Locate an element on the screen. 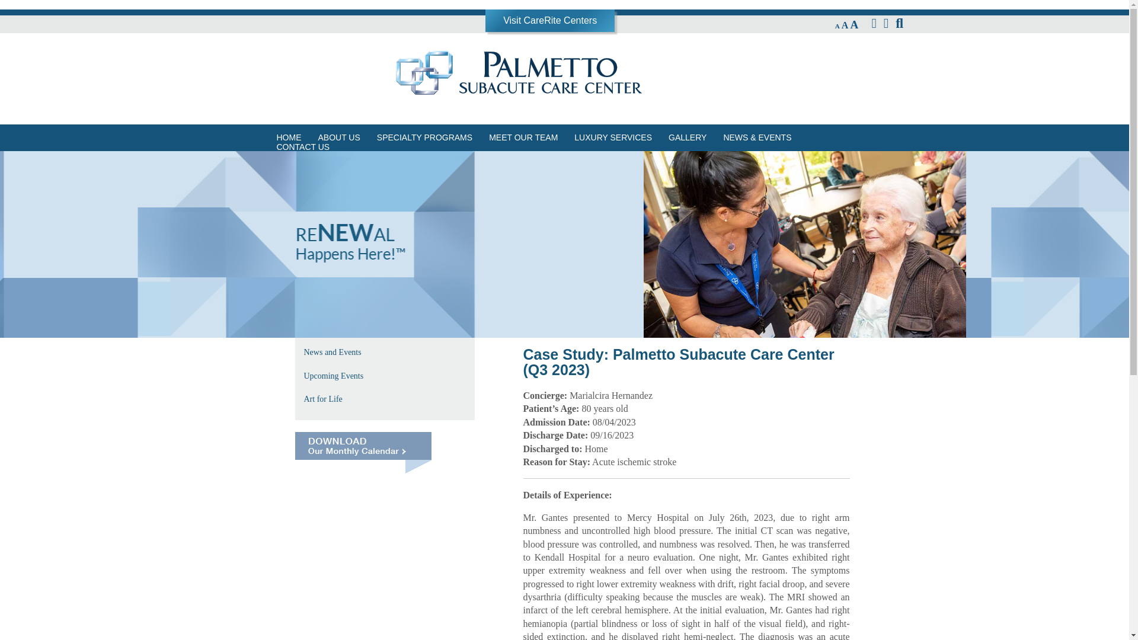  ABOUT US is located at coordinates (338, 137).